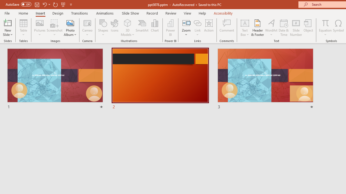 This screenshot has width=346, height=194. What do you see at coordinates (46, 4) in the screenshot?
I see `Undo` at bounding box center [46, 4].